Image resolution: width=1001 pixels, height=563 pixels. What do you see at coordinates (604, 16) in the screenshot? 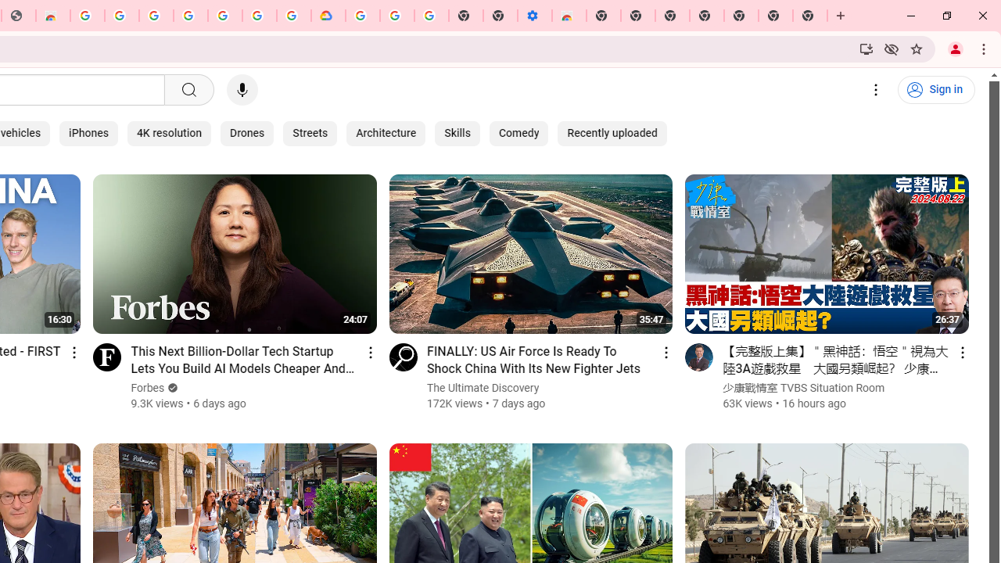
I see `New Tab` at bounding box center [604, 16].